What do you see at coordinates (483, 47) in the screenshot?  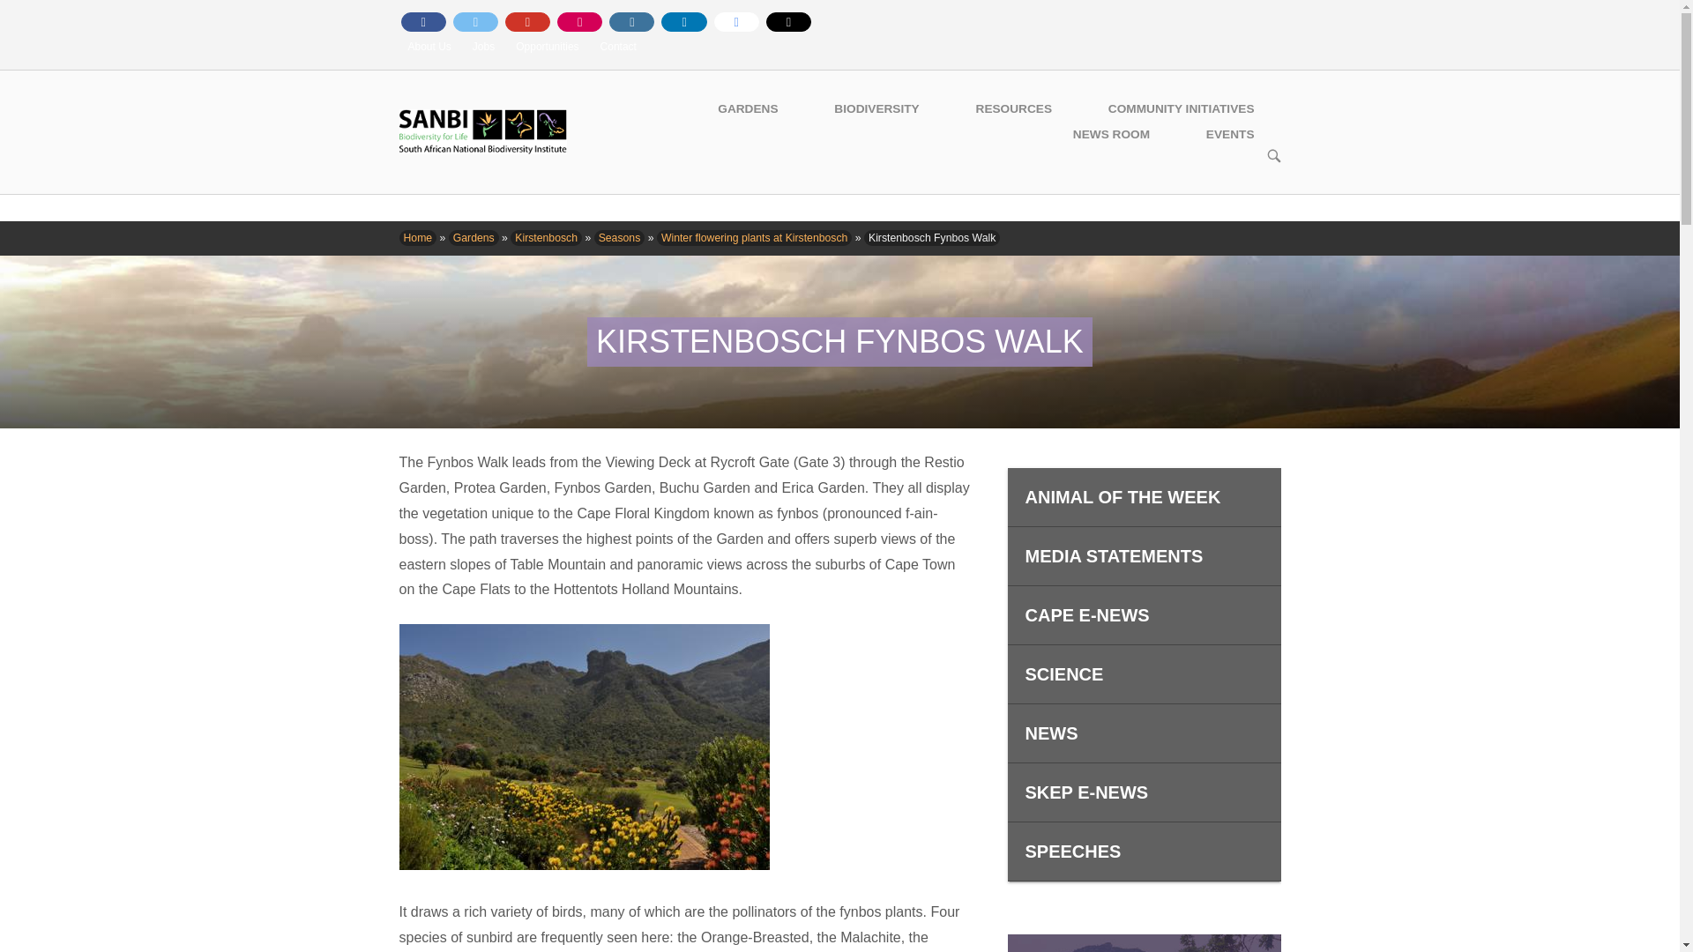 I see `Jobs` at bounding box center [483, 47].